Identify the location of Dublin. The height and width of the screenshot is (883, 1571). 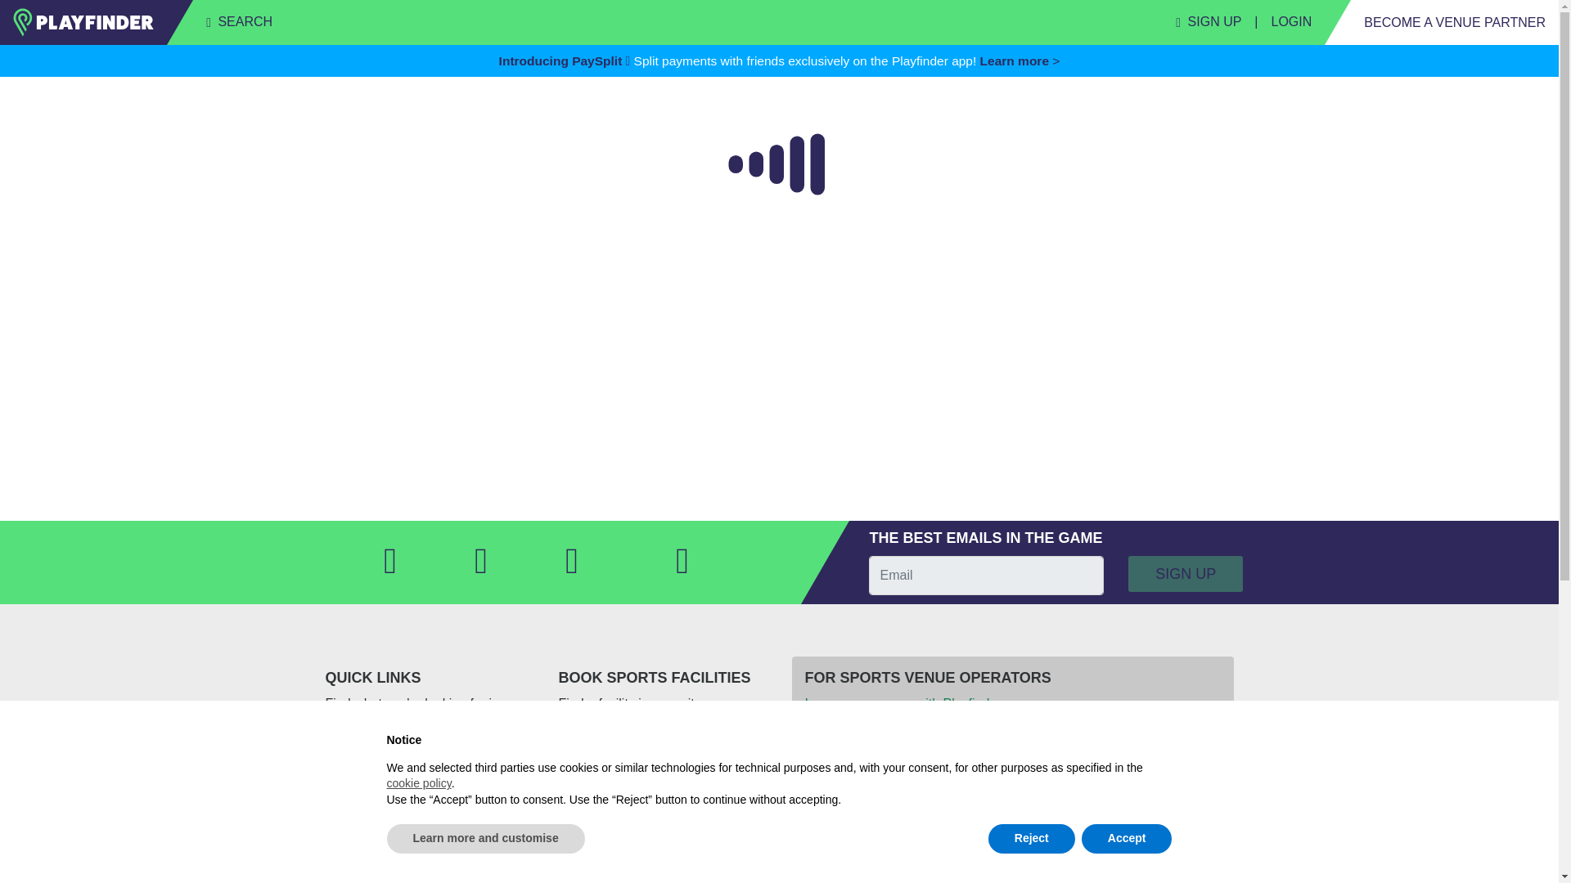
(663, 824).